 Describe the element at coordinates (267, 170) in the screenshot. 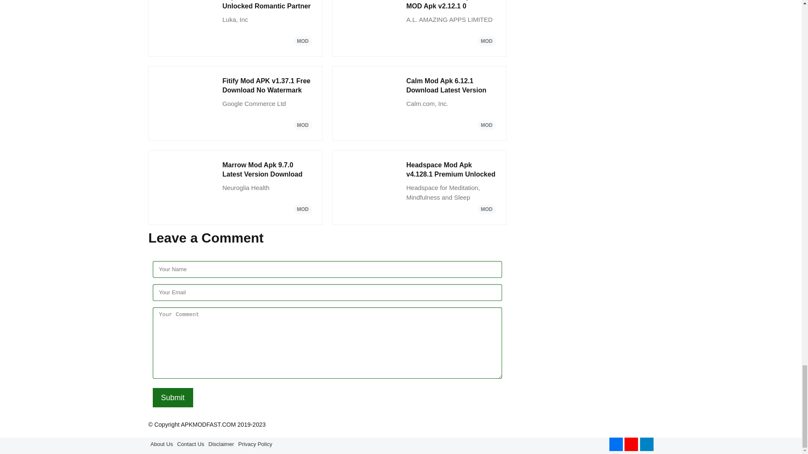

I see `Marrow Mod Apk 9.7.0 Latest Version Download` at that location.